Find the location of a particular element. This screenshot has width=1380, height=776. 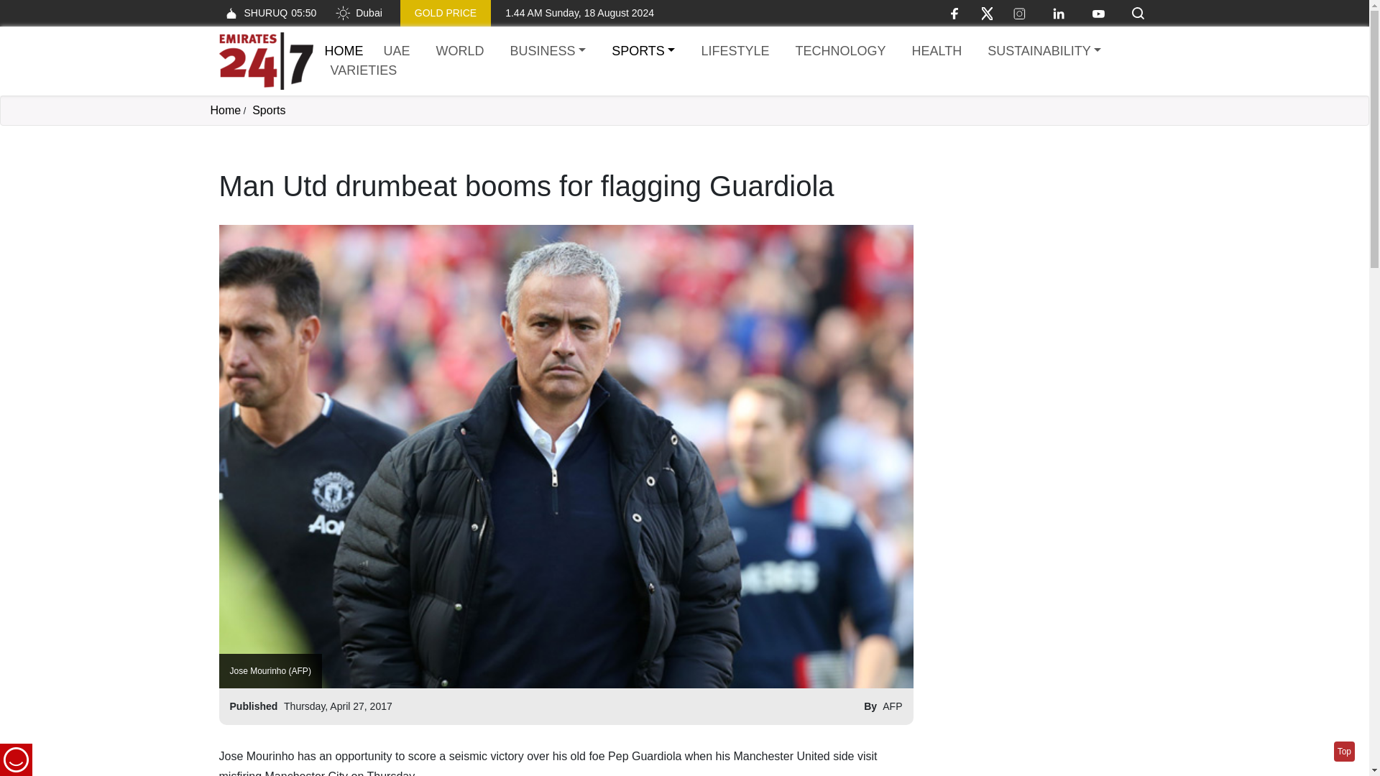

Home is located at coordinates (224, 110).